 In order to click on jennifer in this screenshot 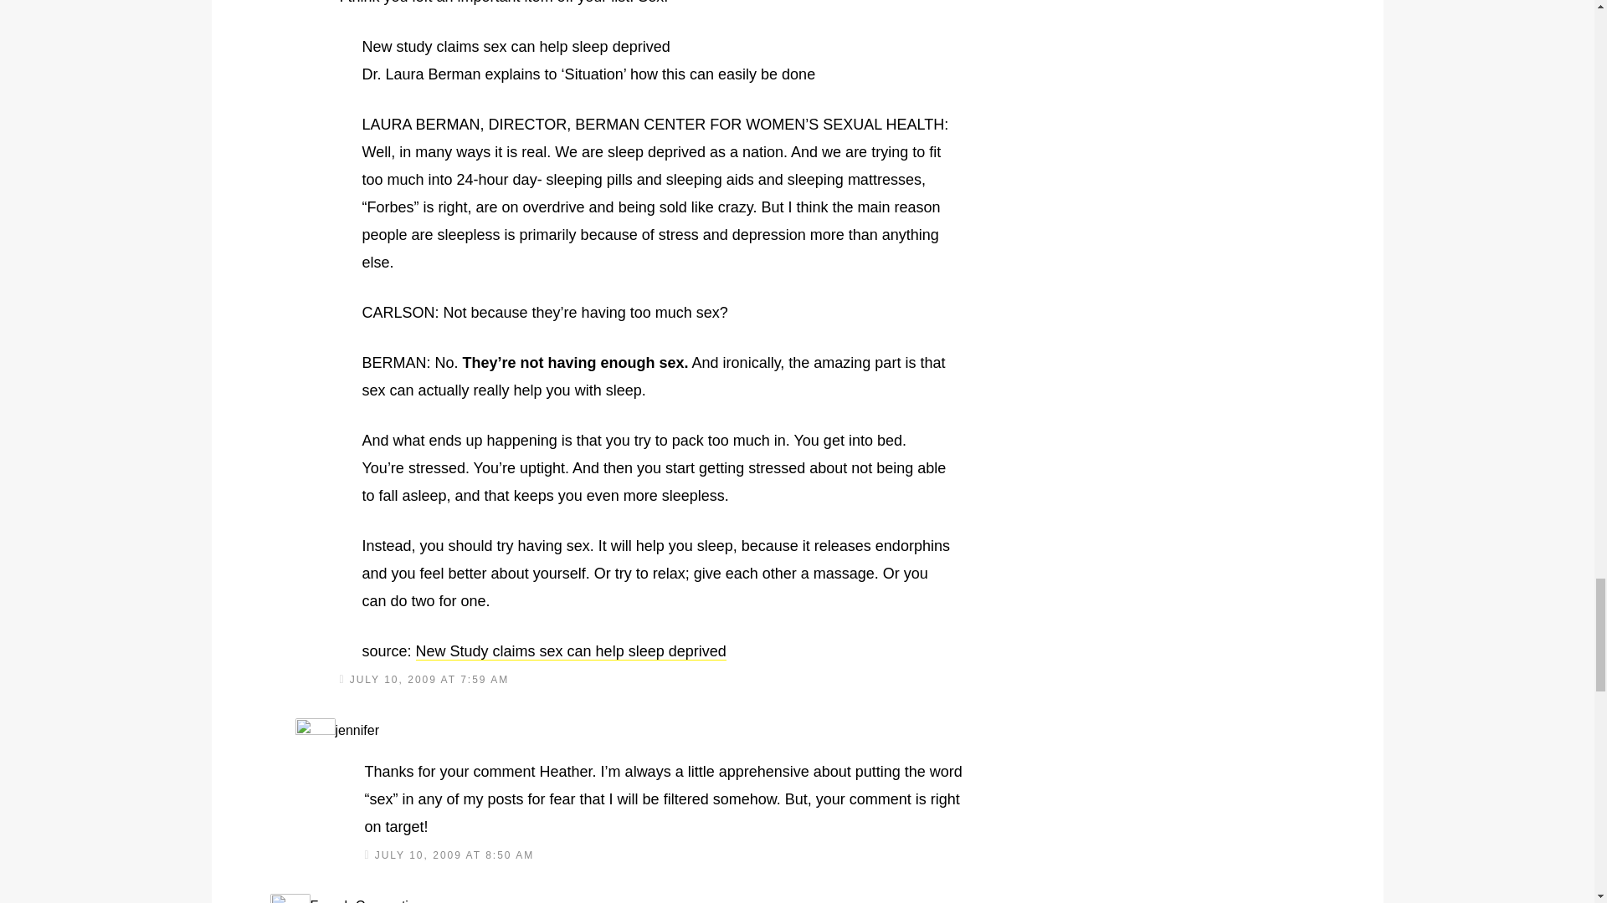, I will do `click(356, 731)`.